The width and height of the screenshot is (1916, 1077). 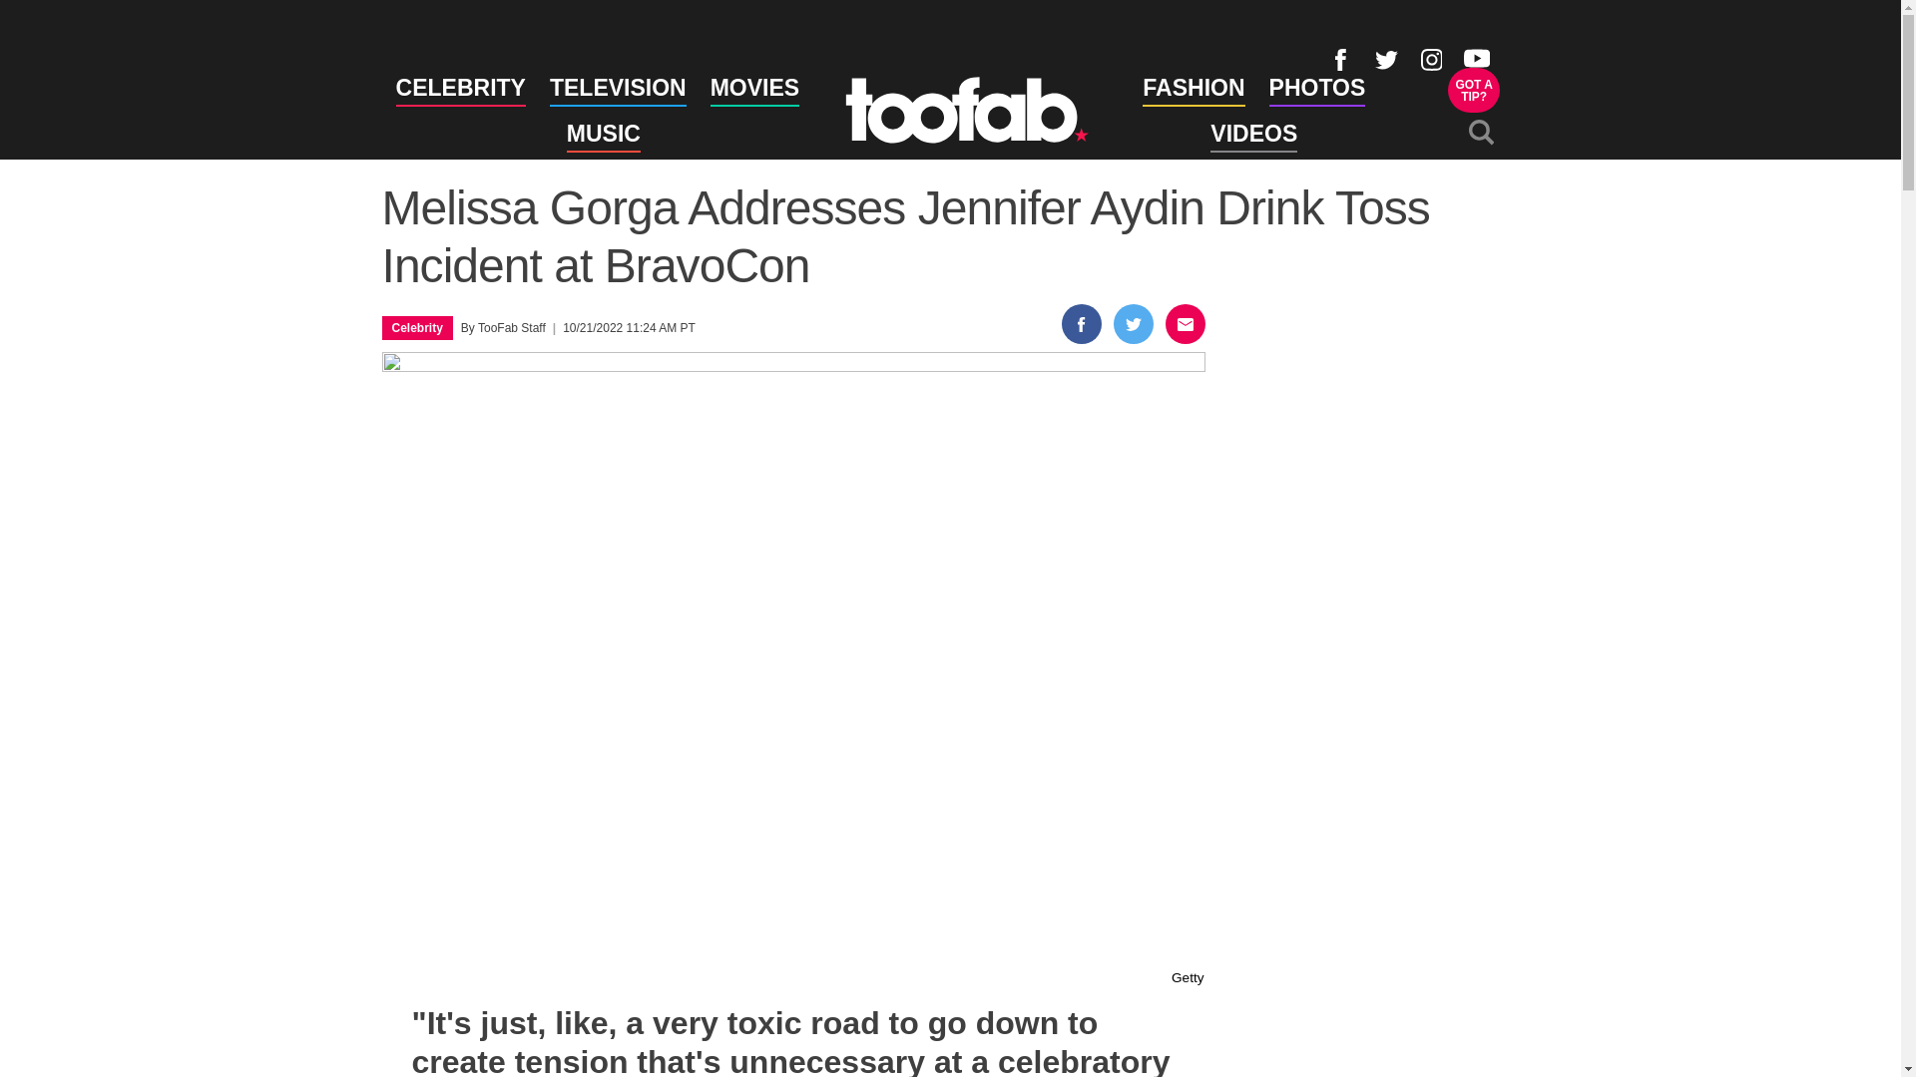 What do you see at coordinates (1317, 91) in the screenshot?
I see `PHOTOS` at bounding box center [1317, 91].